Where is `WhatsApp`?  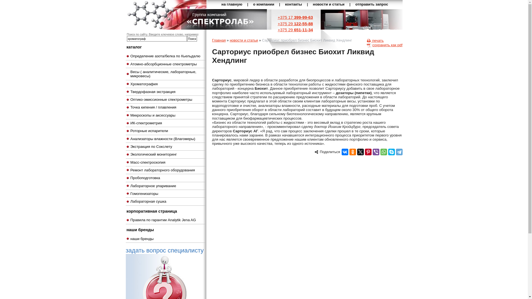 WhatsApp is located at coordinates (383, 152).